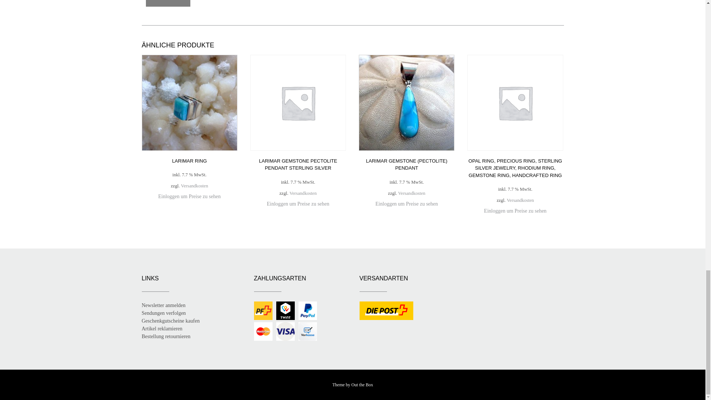 This screenshot has height=400, width=711. What do you see at coordinates (303, 193) in the screenshot?
I see `Versandkosten` at bounding box center [303, 193].